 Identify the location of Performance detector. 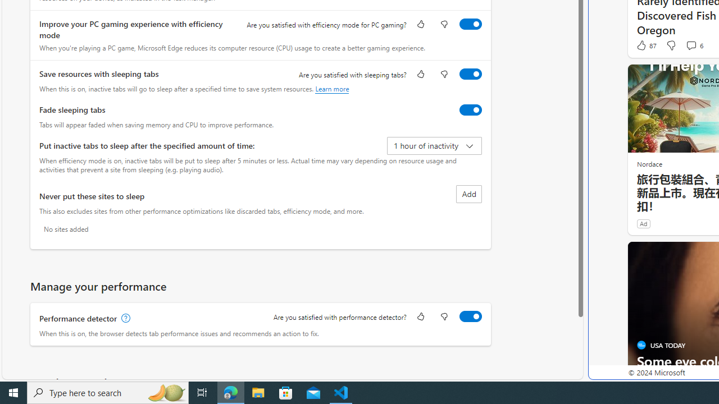
(470, 316).